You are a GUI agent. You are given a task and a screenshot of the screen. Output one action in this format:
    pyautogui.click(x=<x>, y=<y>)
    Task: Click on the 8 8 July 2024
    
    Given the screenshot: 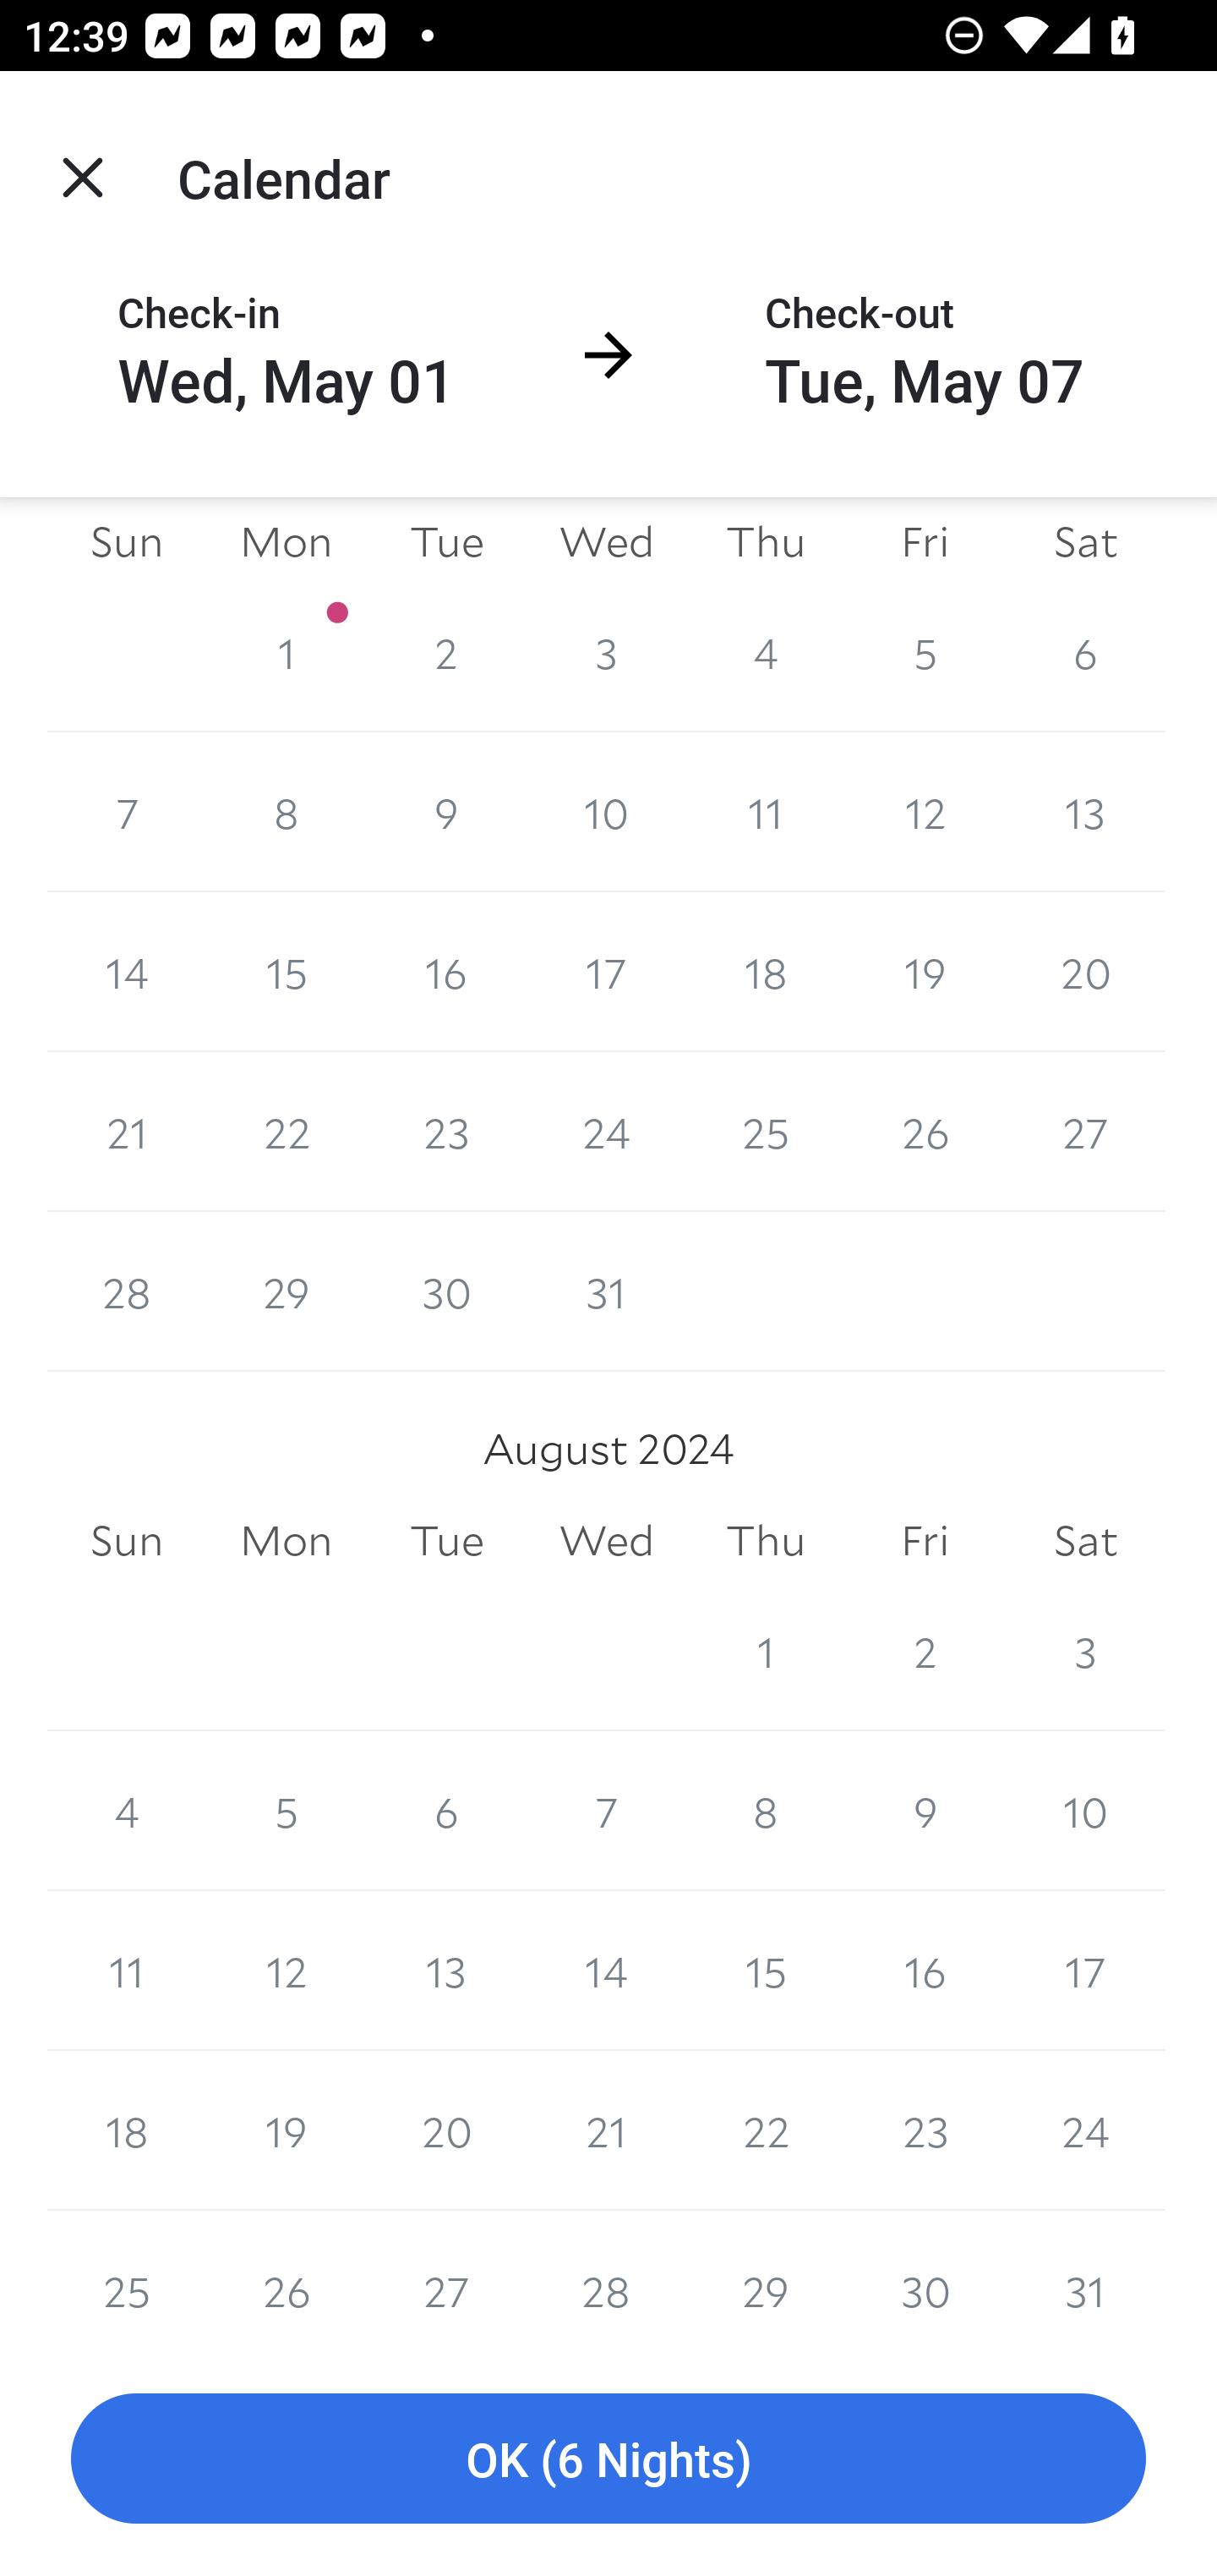 What is the action you would take?
    pyautogui.click(x=286, y=812)
    